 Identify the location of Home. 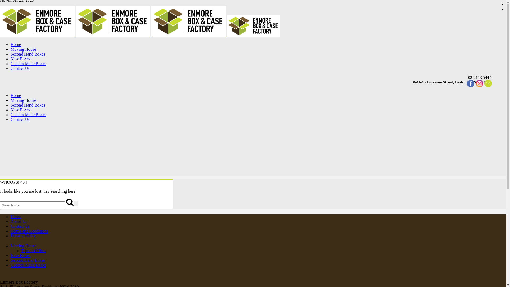
(16, 45).